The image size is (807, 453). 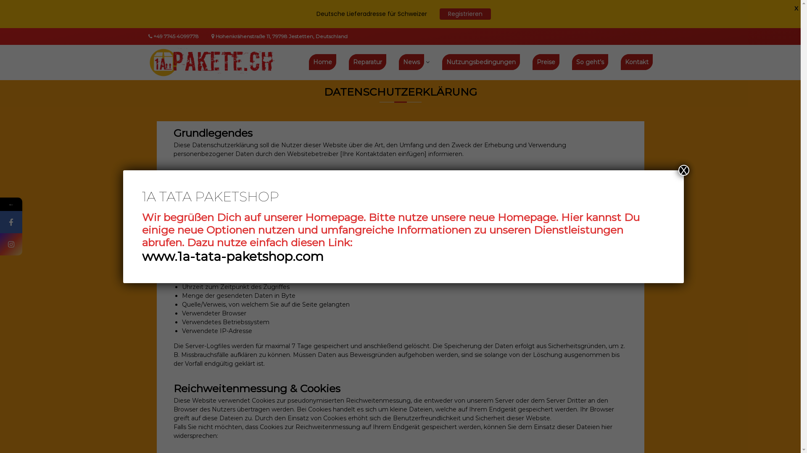 I want to click on Instagram, so click(x=51, y=244).